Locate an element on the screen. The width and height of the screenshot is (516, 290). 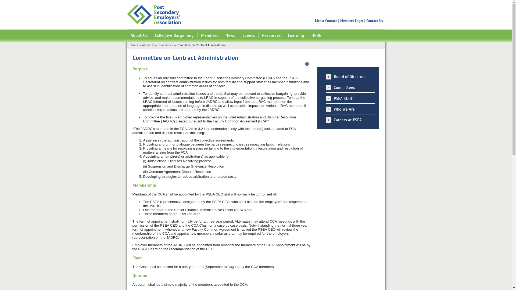
Events is located at coordinates (248, 35).